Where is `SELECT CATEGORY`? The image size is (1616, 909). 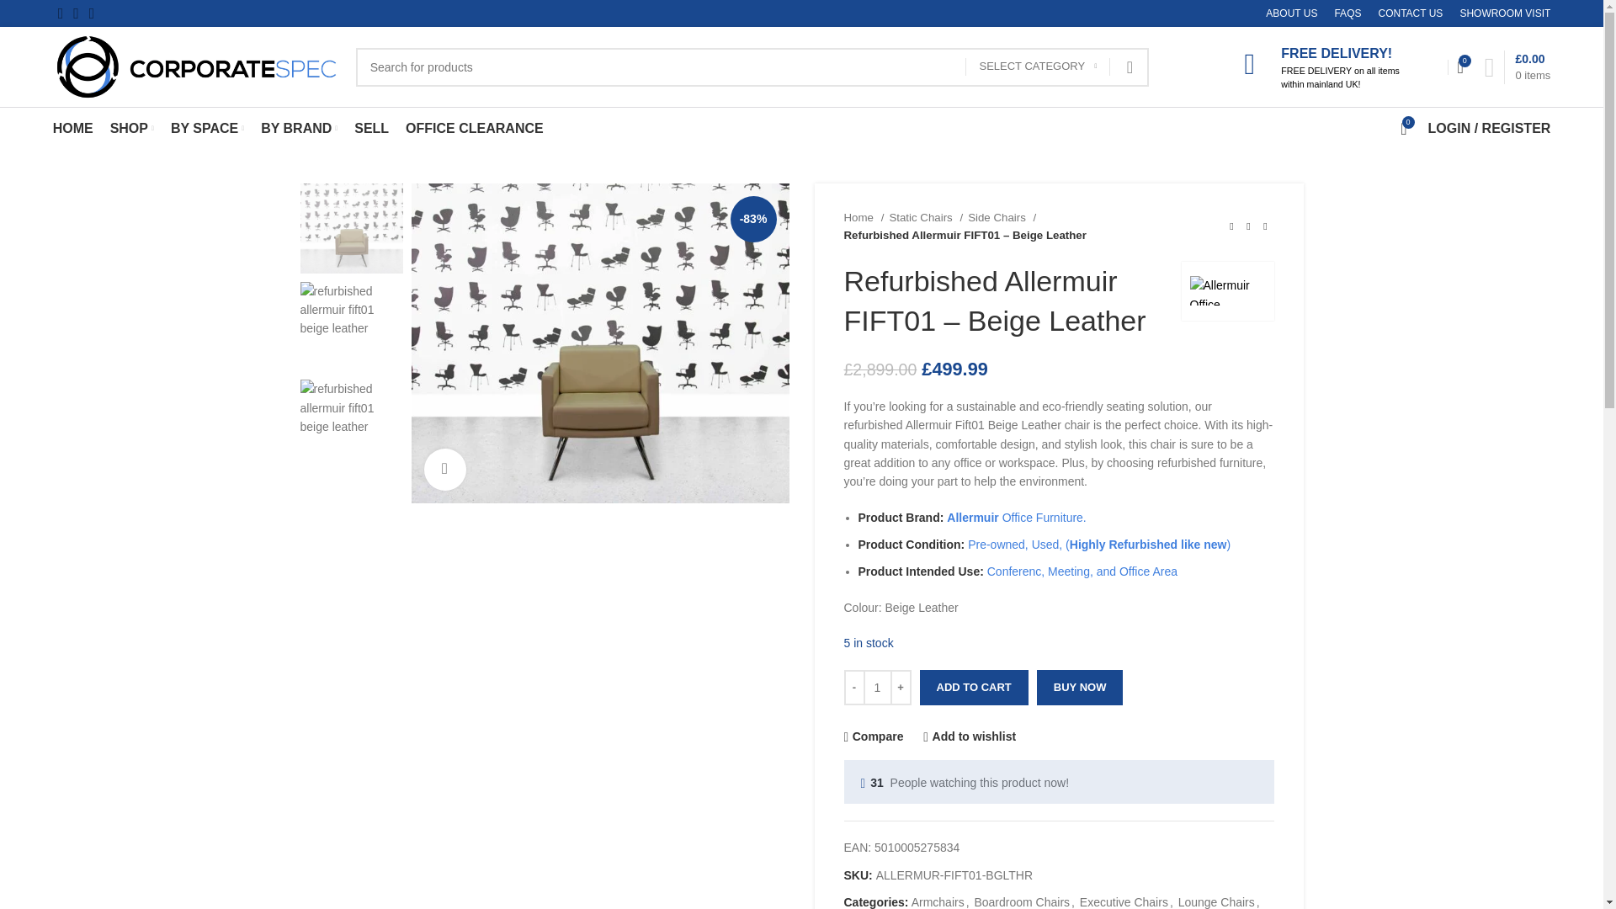 SELECT CATEGORY is located at coordinates (1037, 66).